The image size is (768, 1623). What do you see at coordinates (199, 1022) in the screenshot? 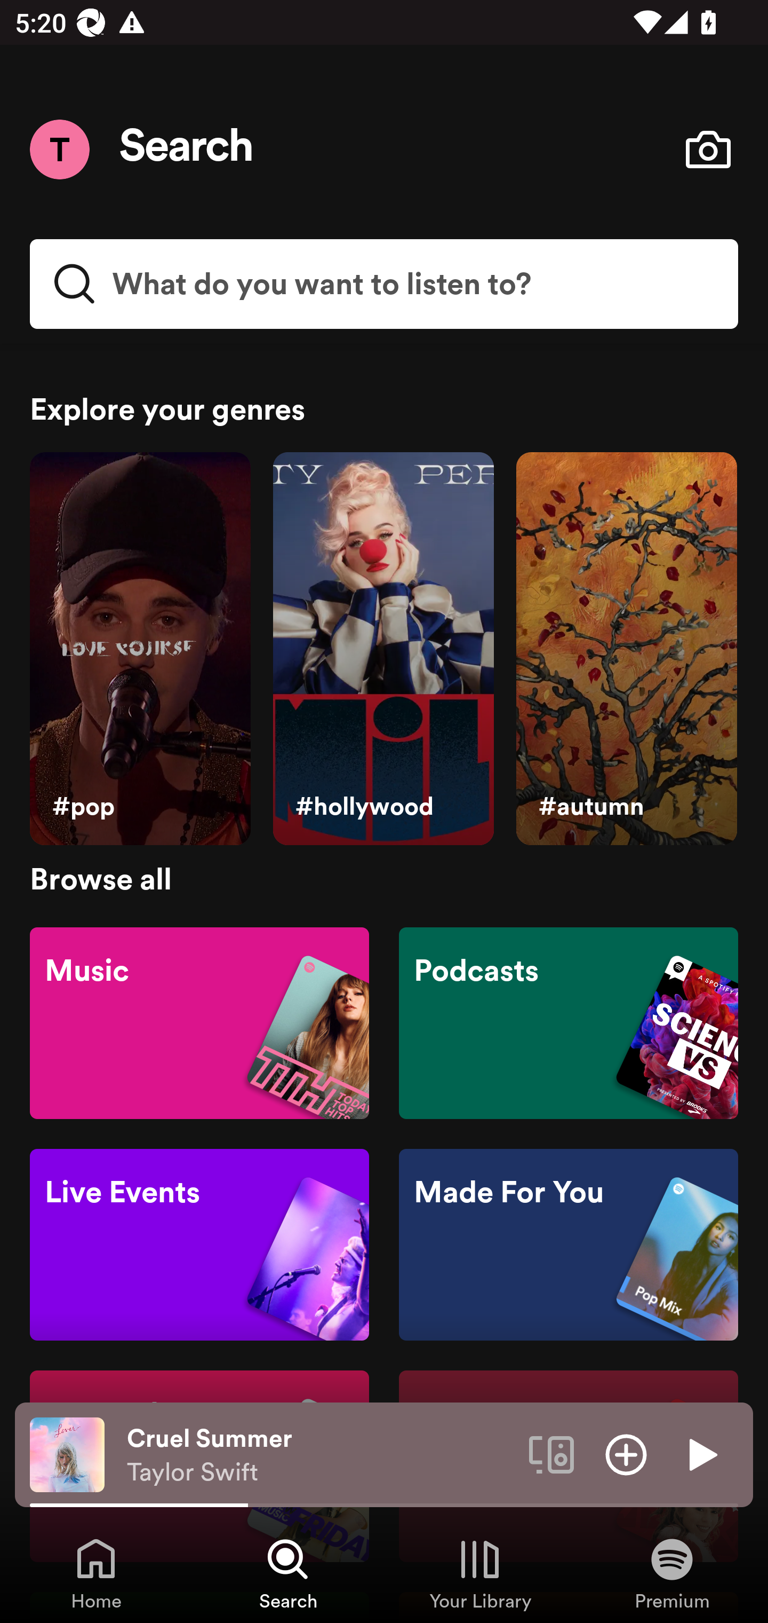
I see `Music` at bounding box center [199, 1022].